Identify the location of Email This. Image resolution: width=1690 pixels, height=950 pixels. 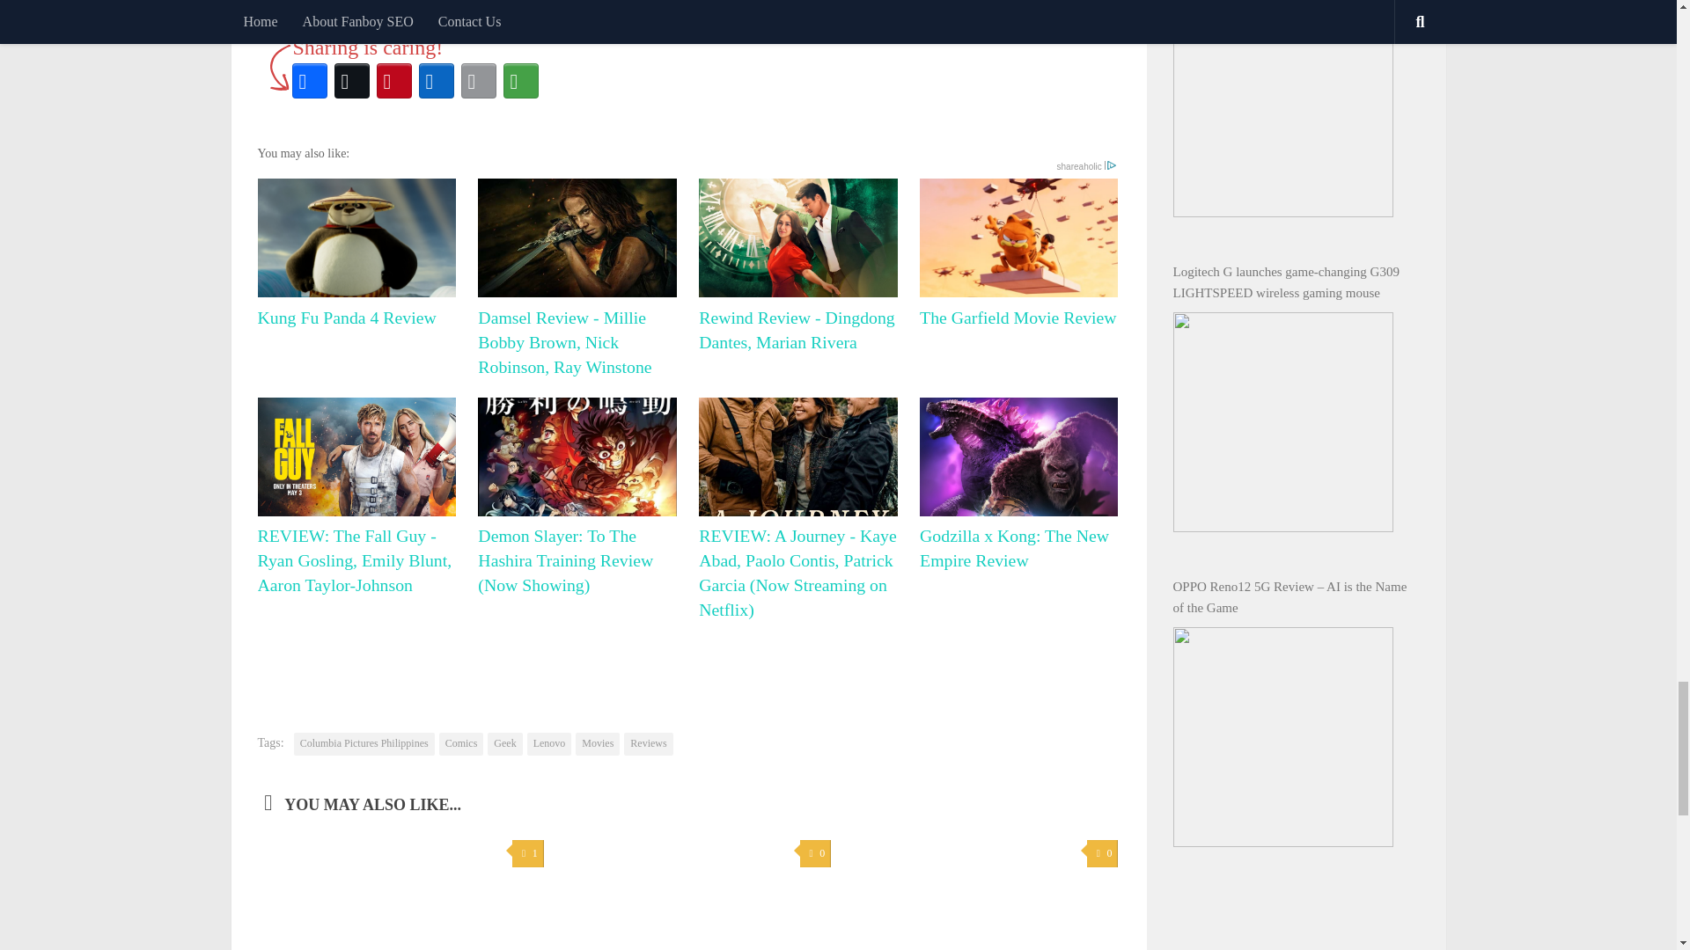
(479, 81).